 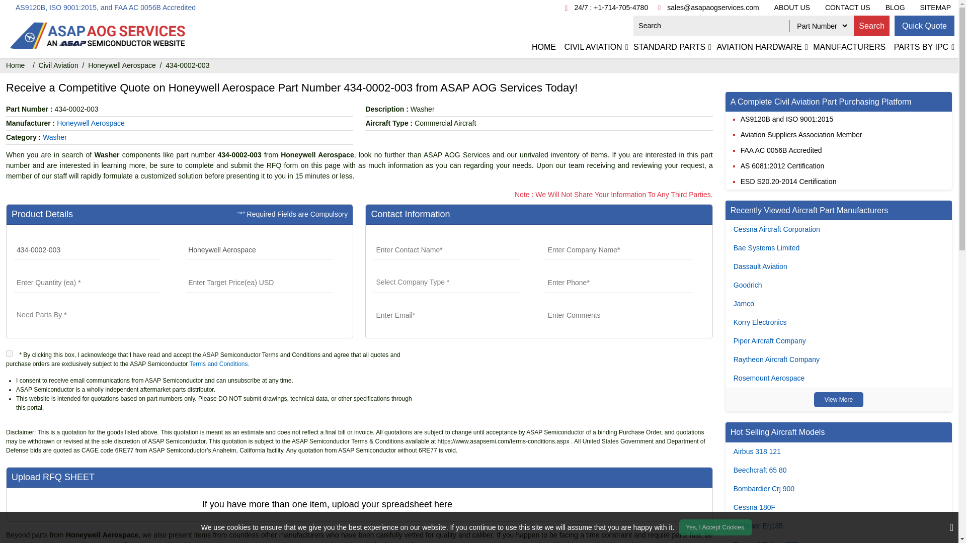 What do you see at coordinates (259, 250) in the screenshot?
I see `Honeywell Aerospace` at bounding box center [259, 250].